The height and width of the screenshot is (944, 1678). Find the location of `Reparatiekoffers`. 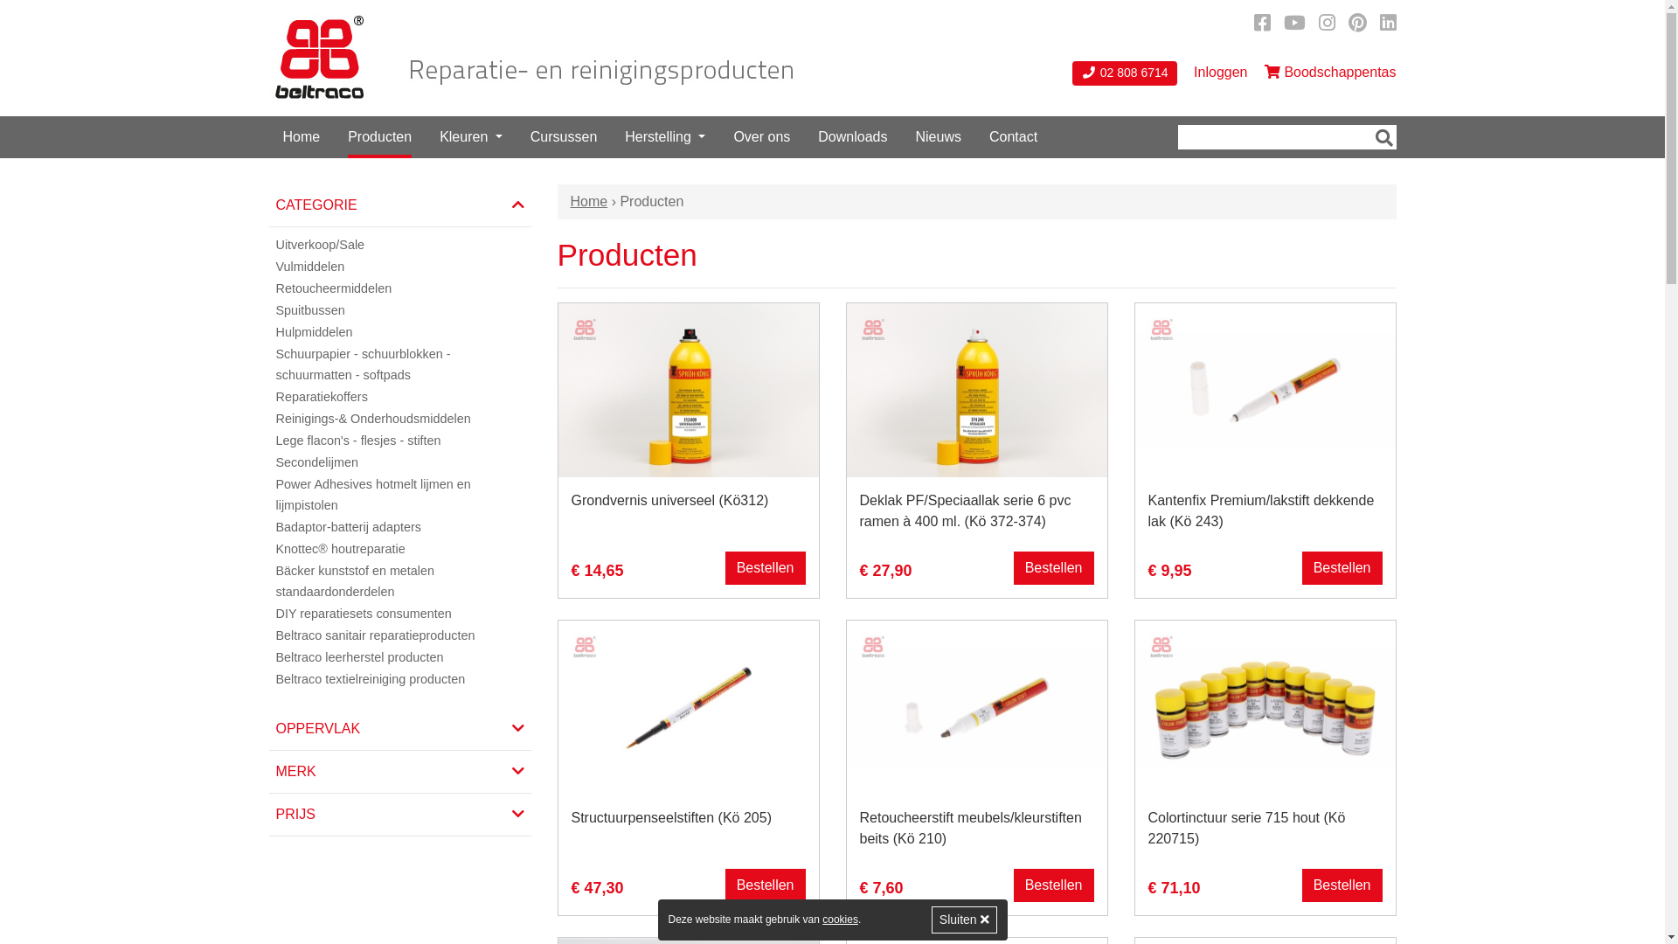

Reparatiekoffers is located at coordinates (400, 397).